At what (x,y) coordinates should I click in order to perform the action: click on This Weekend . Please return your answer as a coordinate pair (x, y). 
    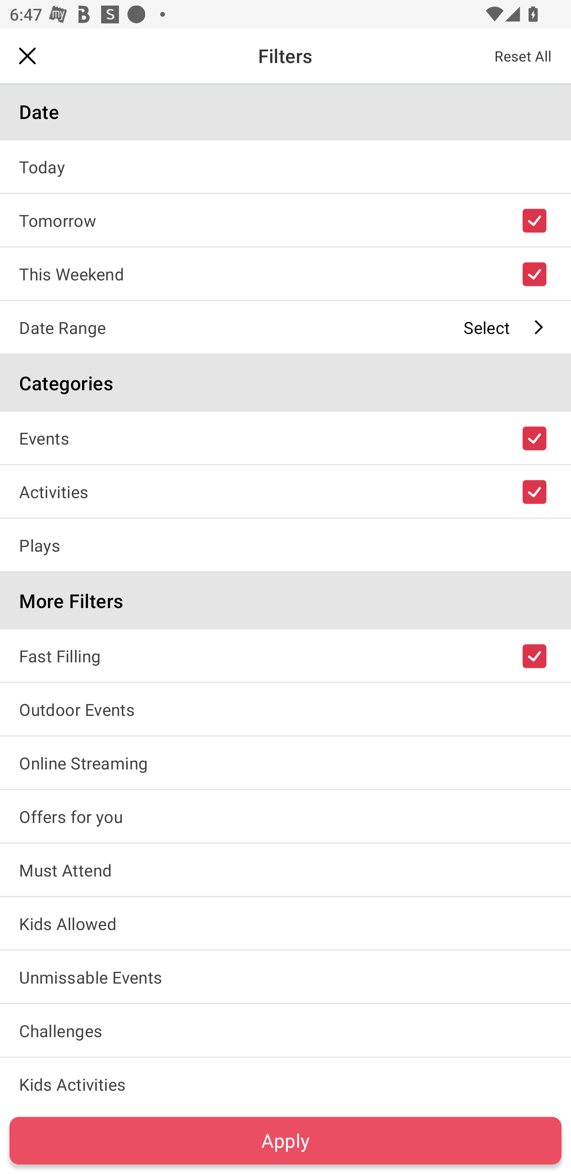
    Looking at the image, I should click on (285, 273).